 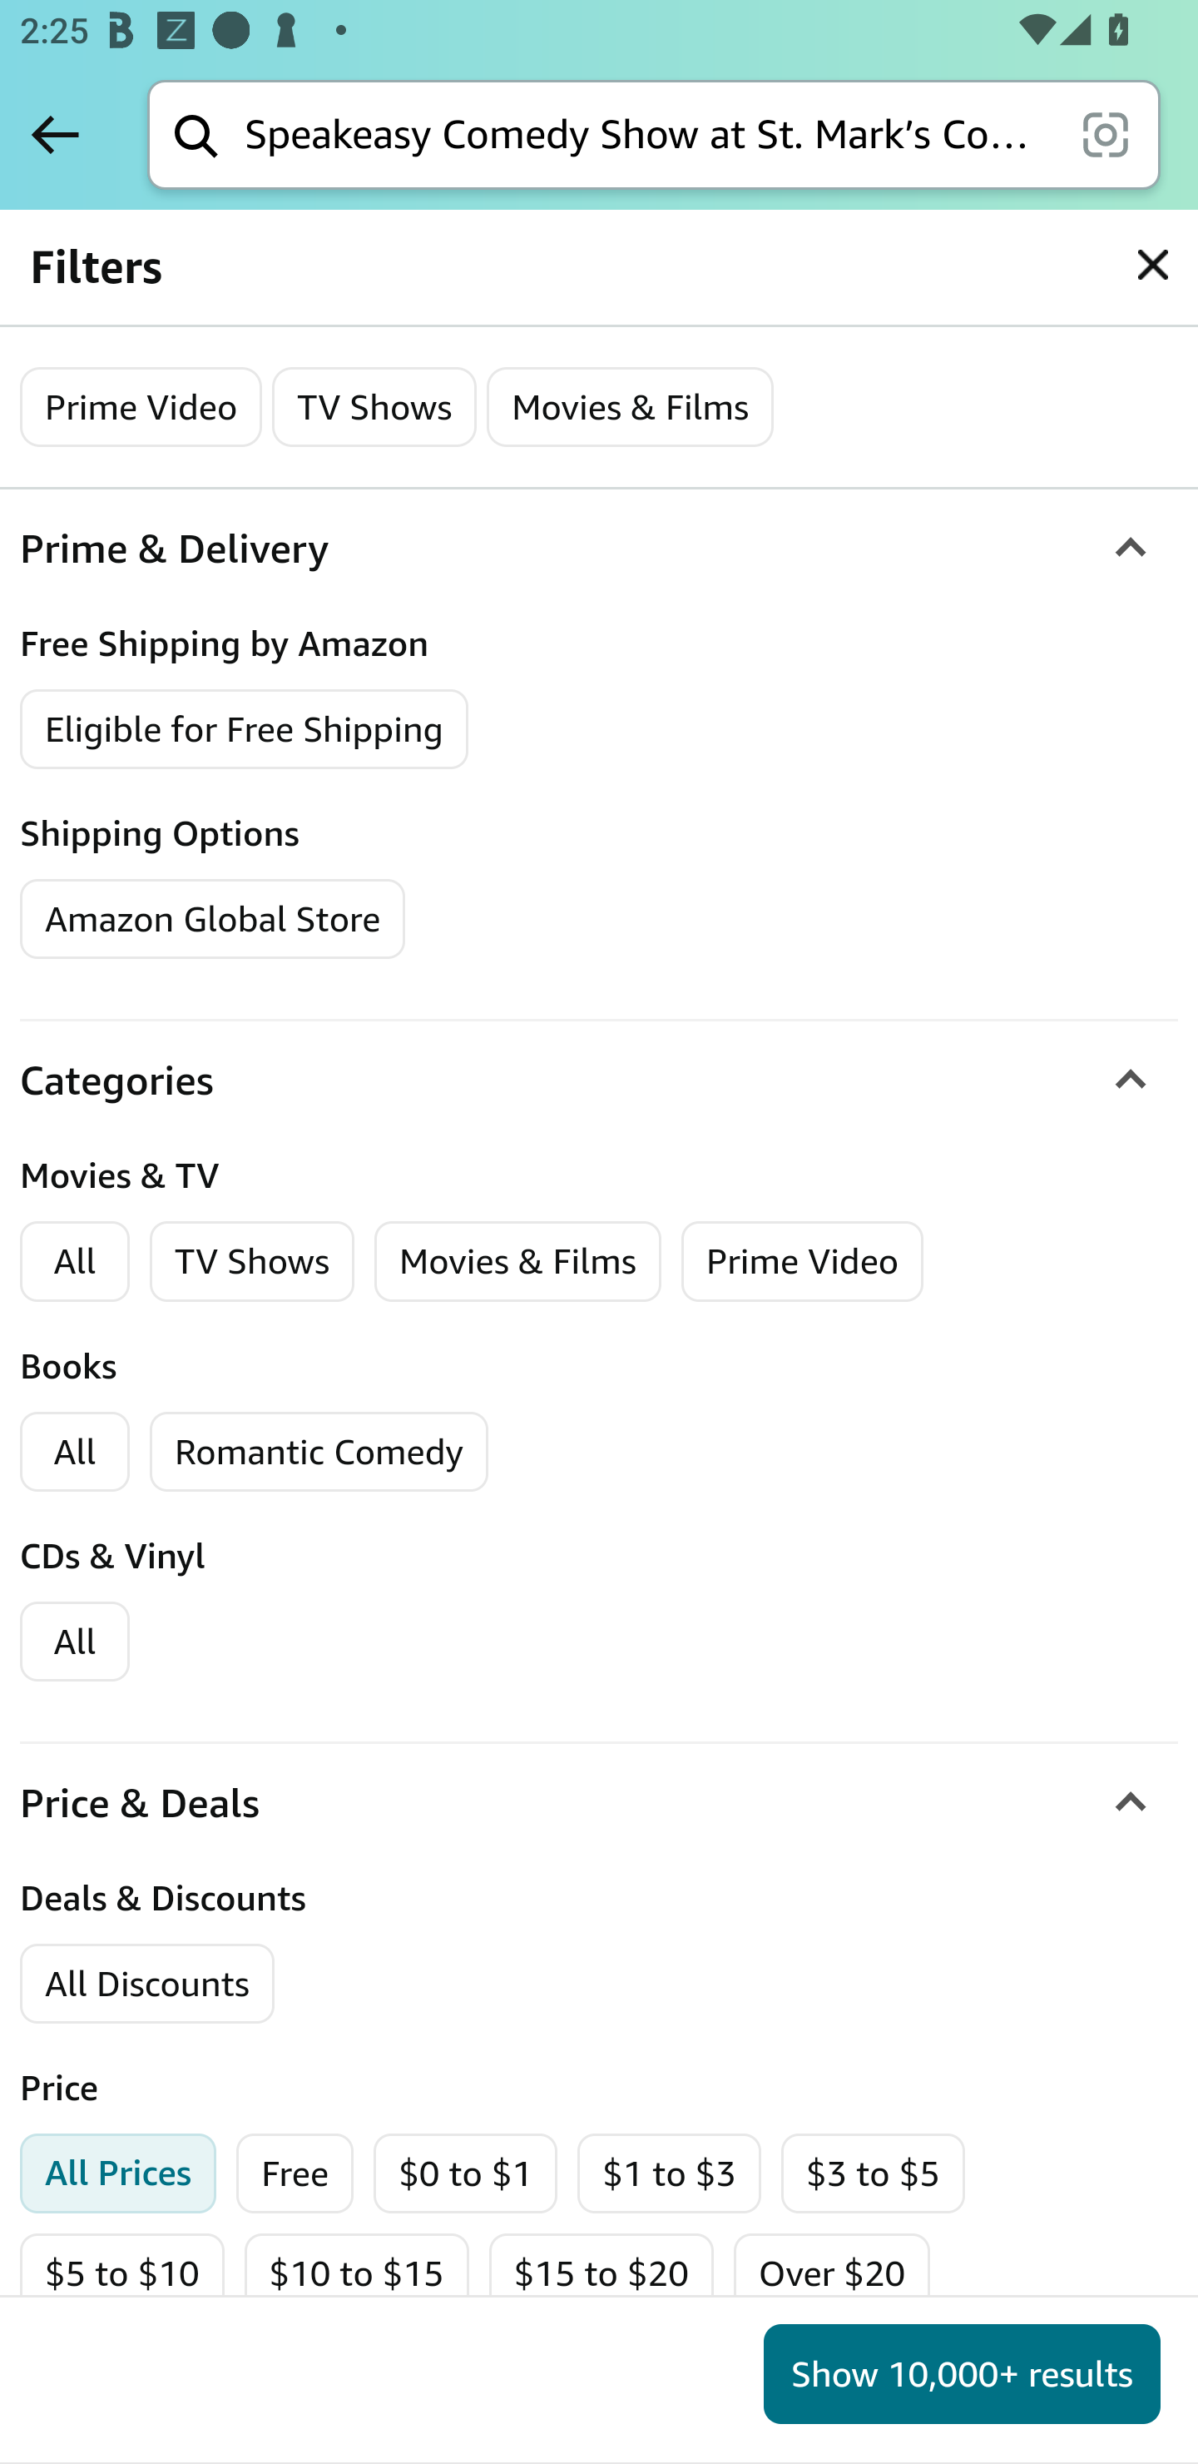 What do you see at coordinates (599, 1803) in the screenshot?
I see `Price & Deals` at bounding box center [599, 1803].